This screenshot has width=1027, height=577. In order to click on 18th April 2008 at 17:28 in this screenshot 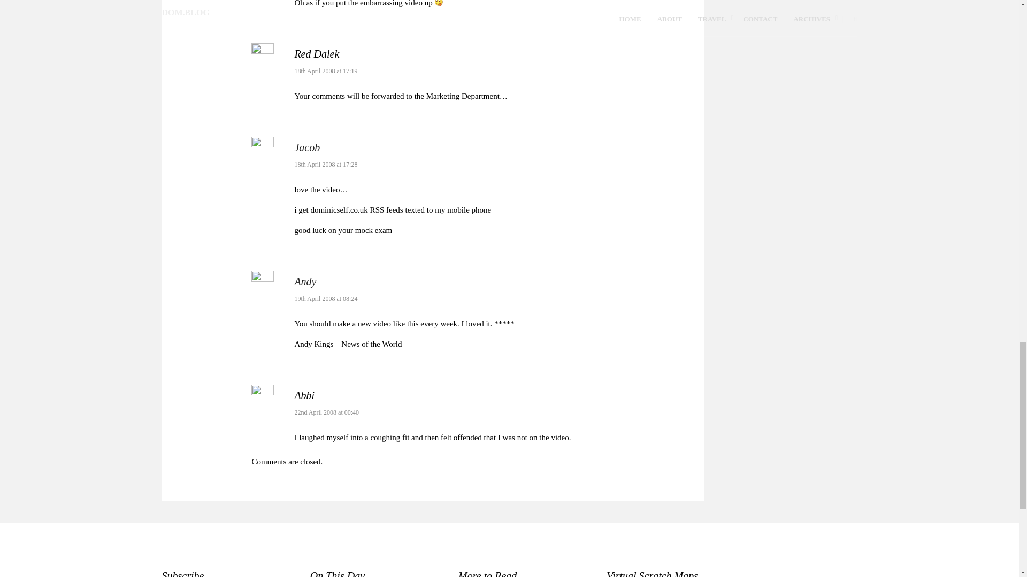, I will do `click(325, 165)`.